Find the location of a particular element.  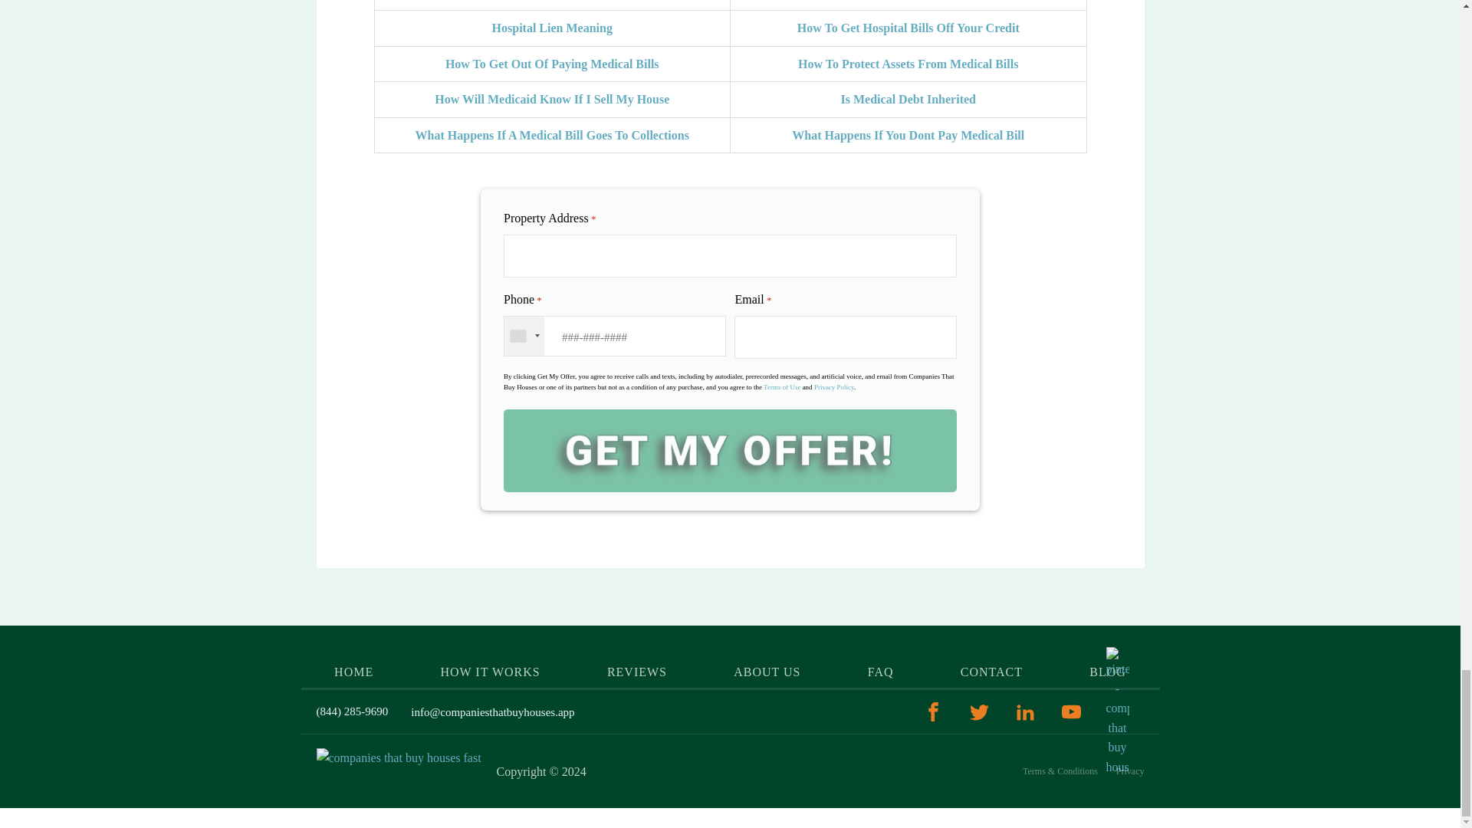

How To Protect Assets From Medical Bills is located at coordinates (908, 63).